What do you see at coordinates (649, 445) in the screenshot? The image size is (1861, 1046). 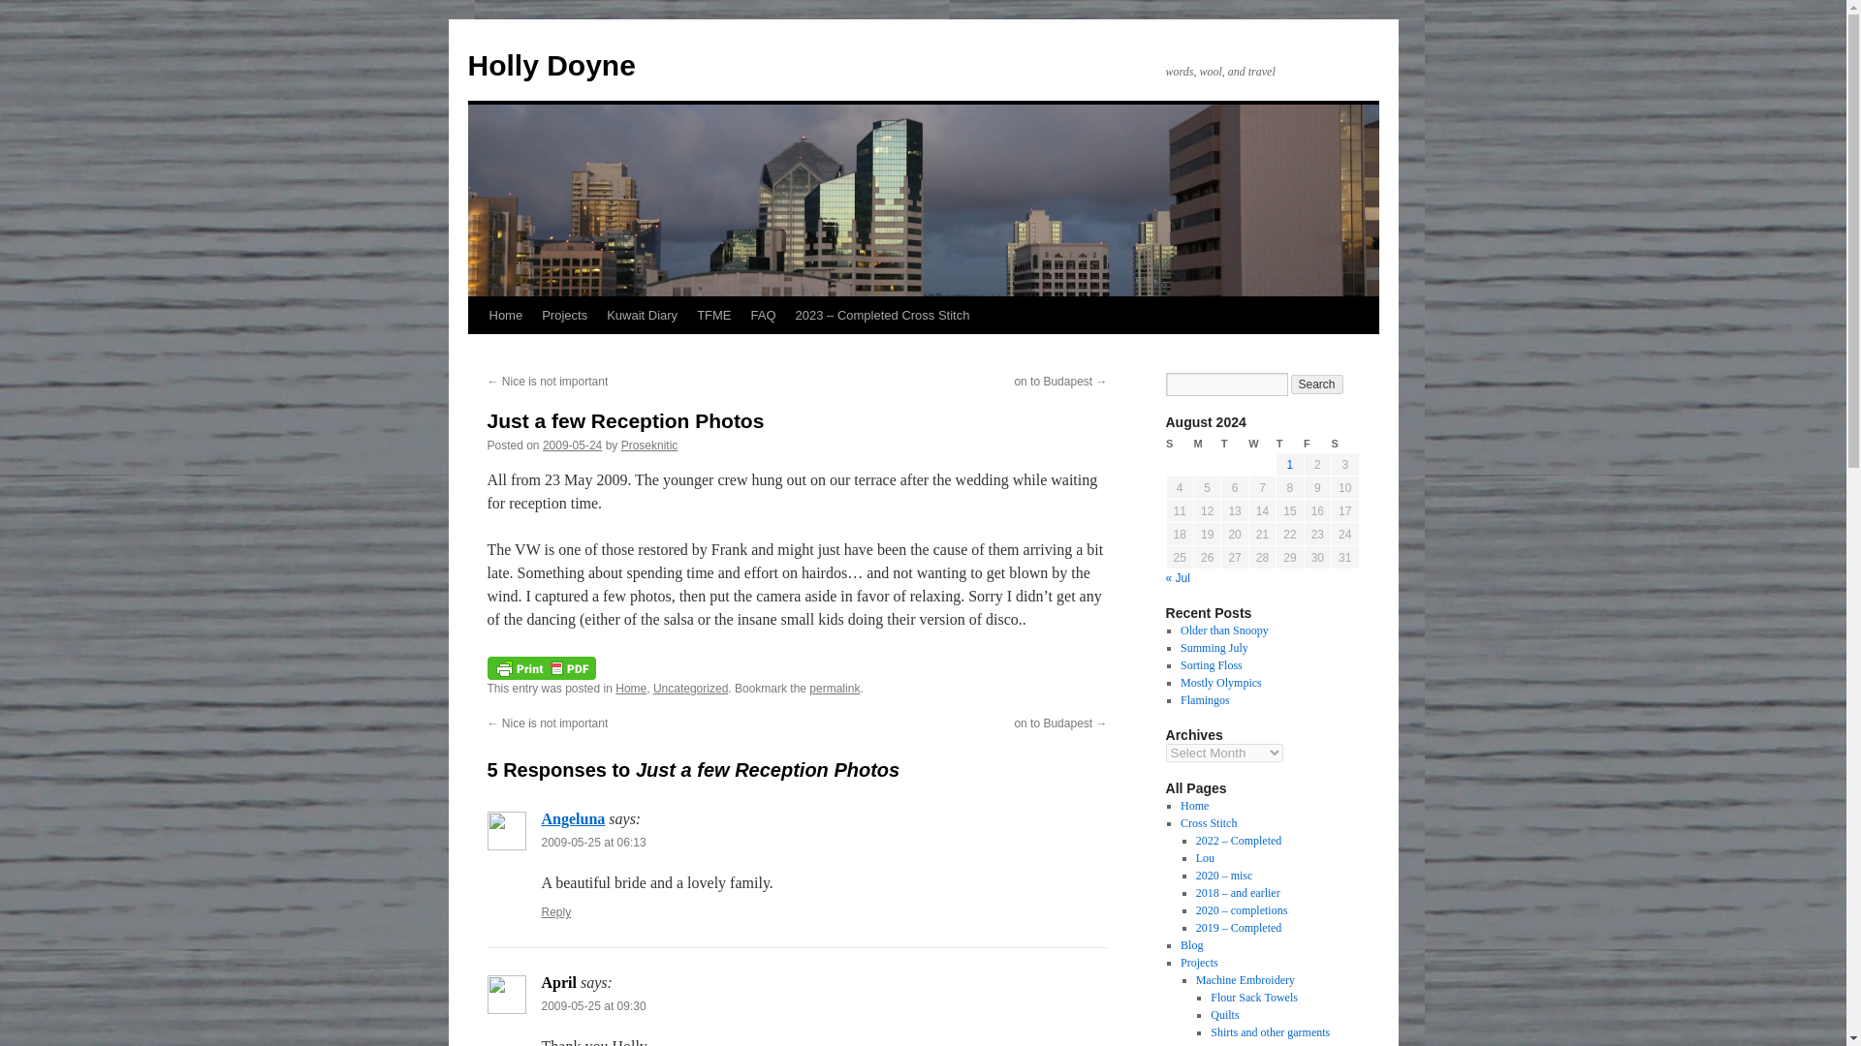 I see `View all posts by Proseknitic` at bounding box center [649, 445].